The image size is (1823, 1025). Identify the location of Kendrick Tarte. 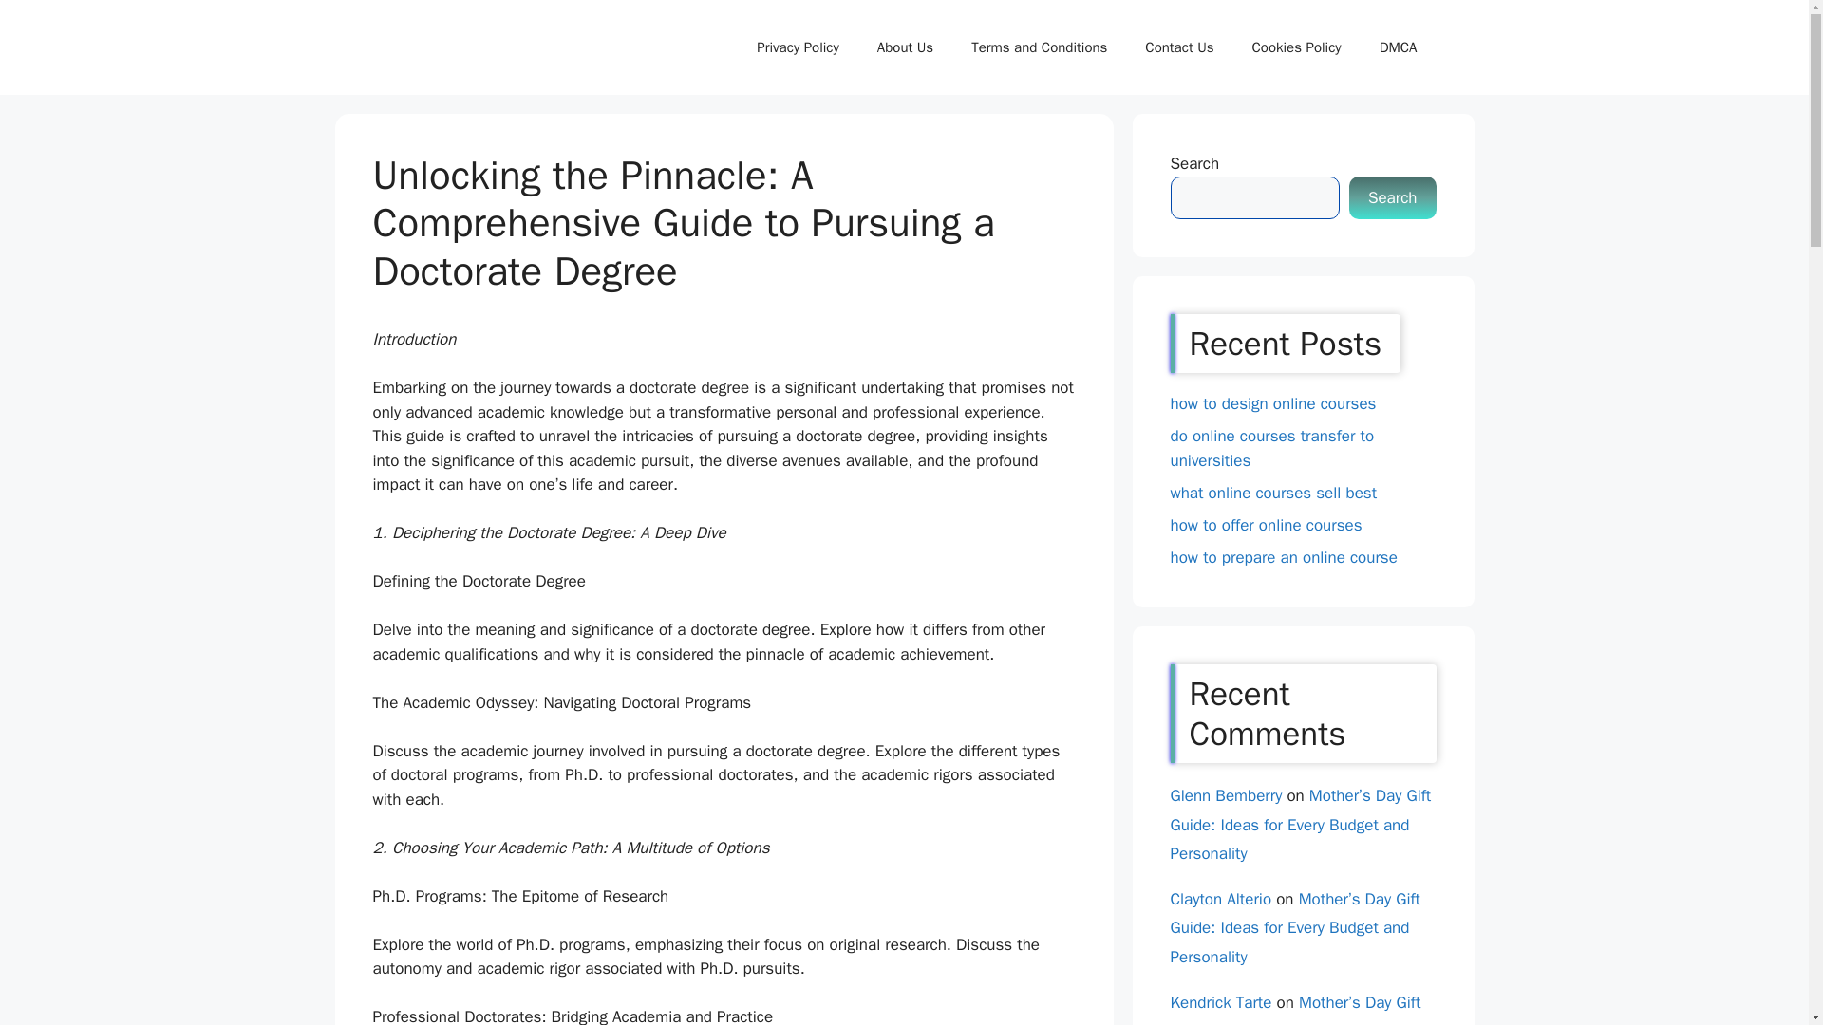
(1220, 1002).